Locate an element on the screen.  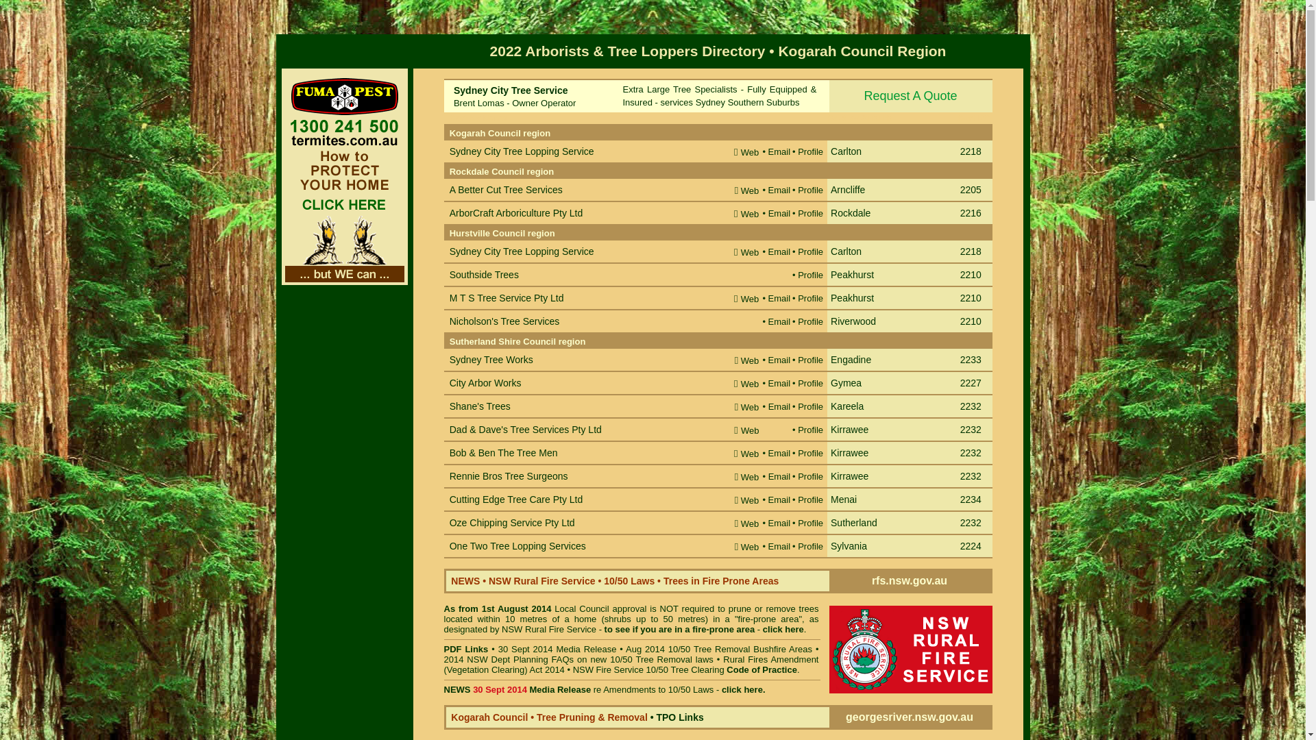
Arncliffe is located at coordinates (848, 190).